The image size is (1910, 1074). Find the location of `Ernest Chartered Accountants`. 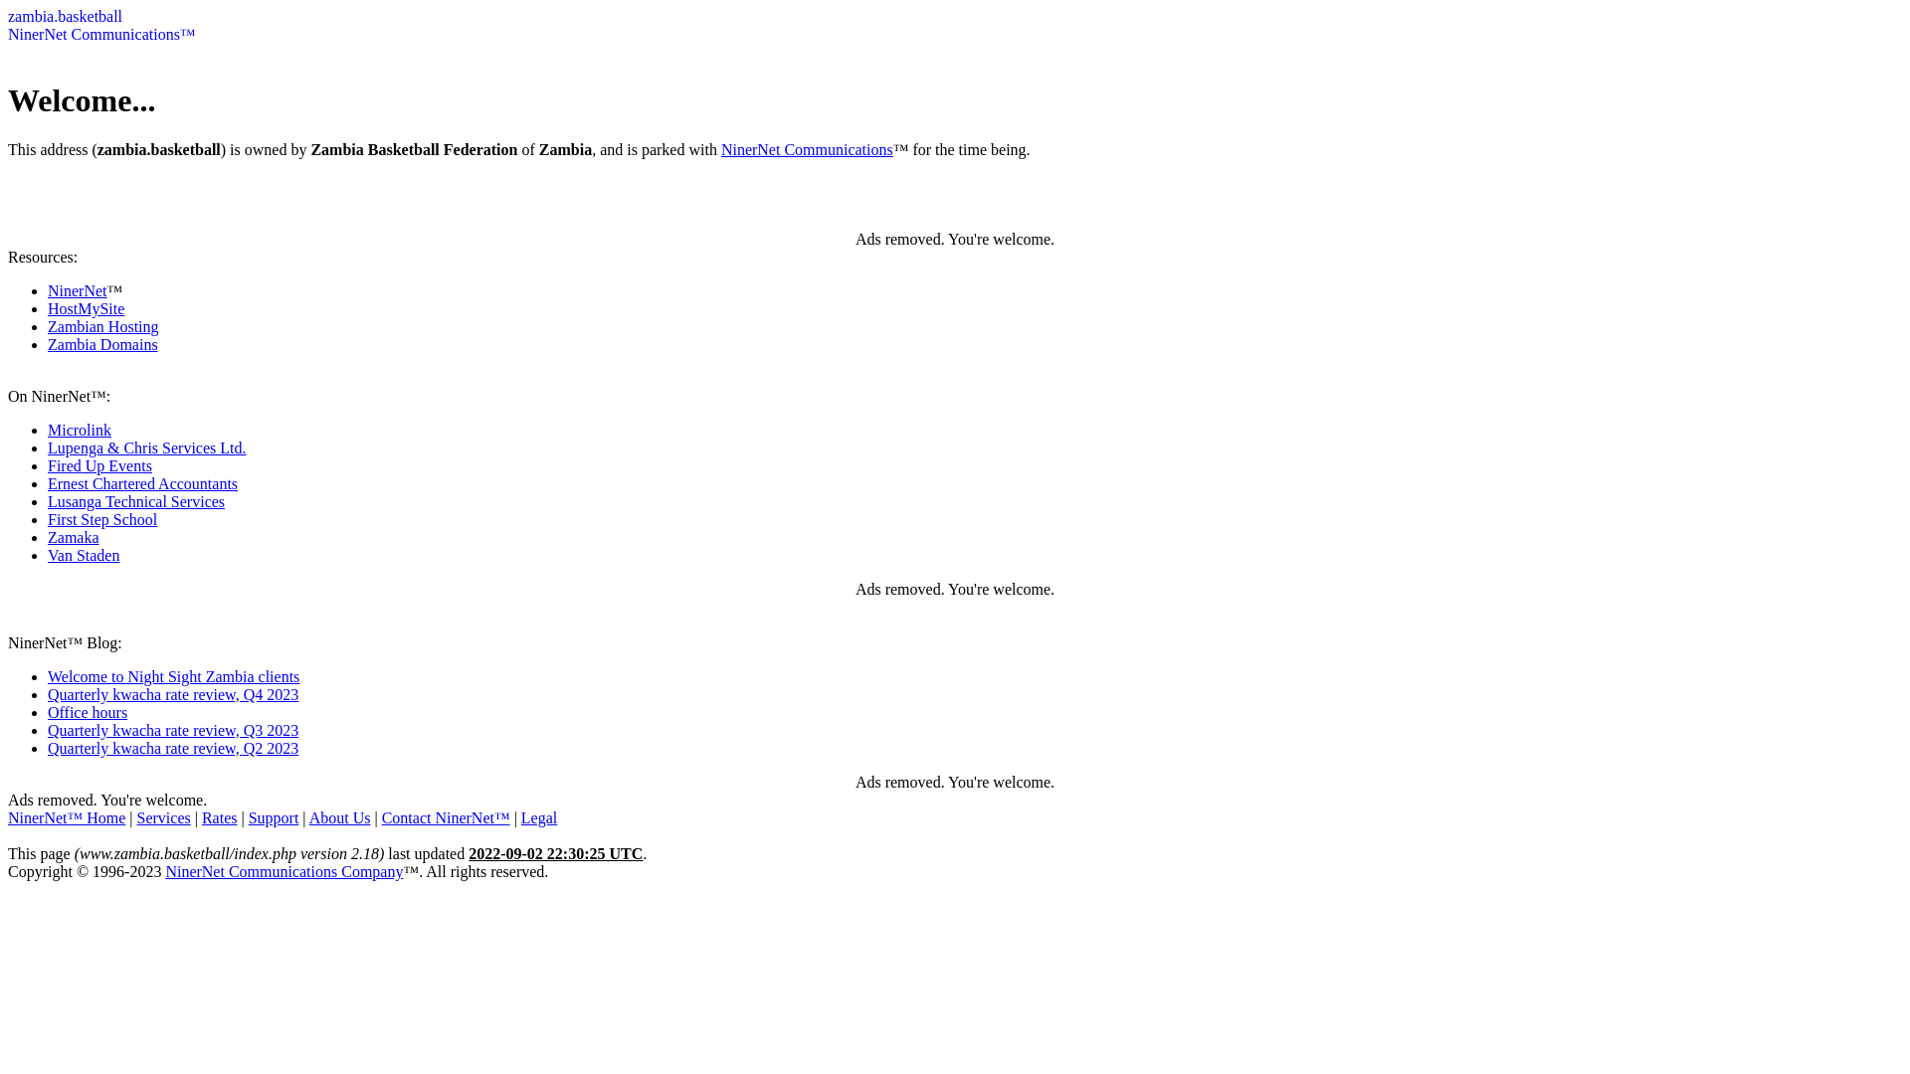

Ernest Chartered Accountants is located at coordinates (143, 483).